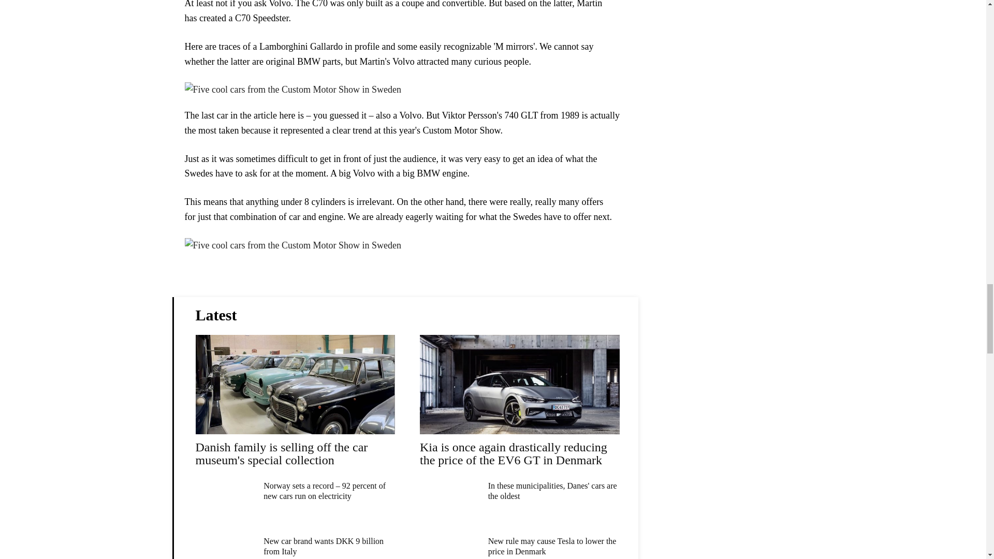 The image size is (994, 559). Describe the element at coordinates (323, 546) in the screenshot. I see `New car brand wants DKK 9 billion from Italy` at that location.